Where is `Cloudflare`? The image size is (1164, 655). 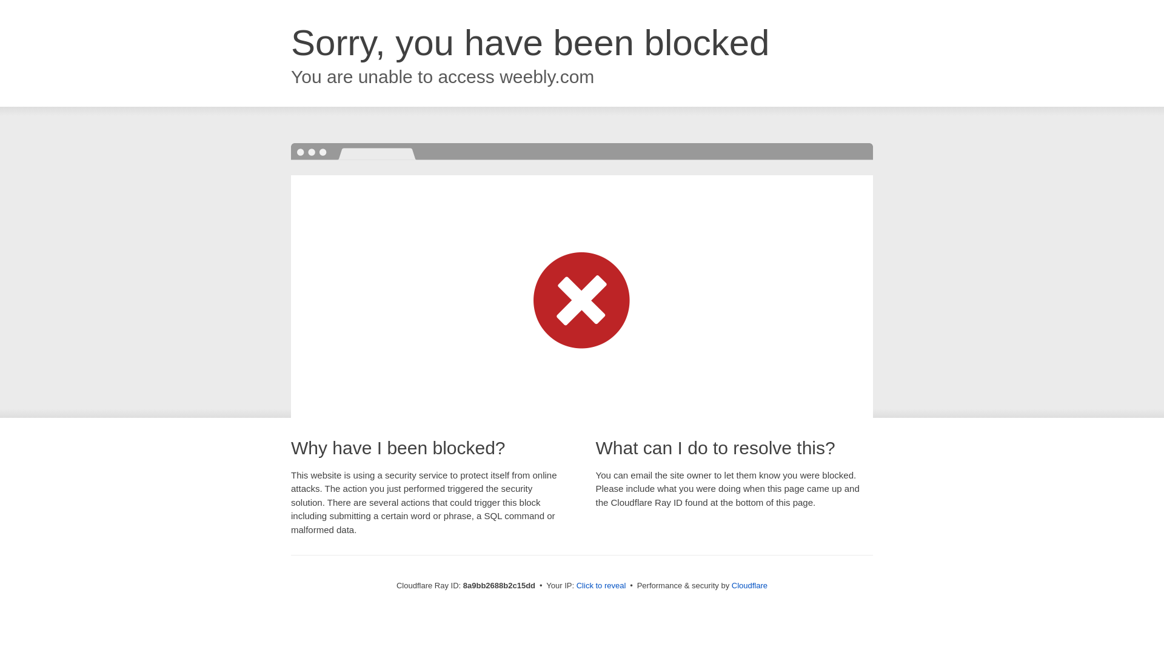
Cloudflare is located at coordinates (749, 585).